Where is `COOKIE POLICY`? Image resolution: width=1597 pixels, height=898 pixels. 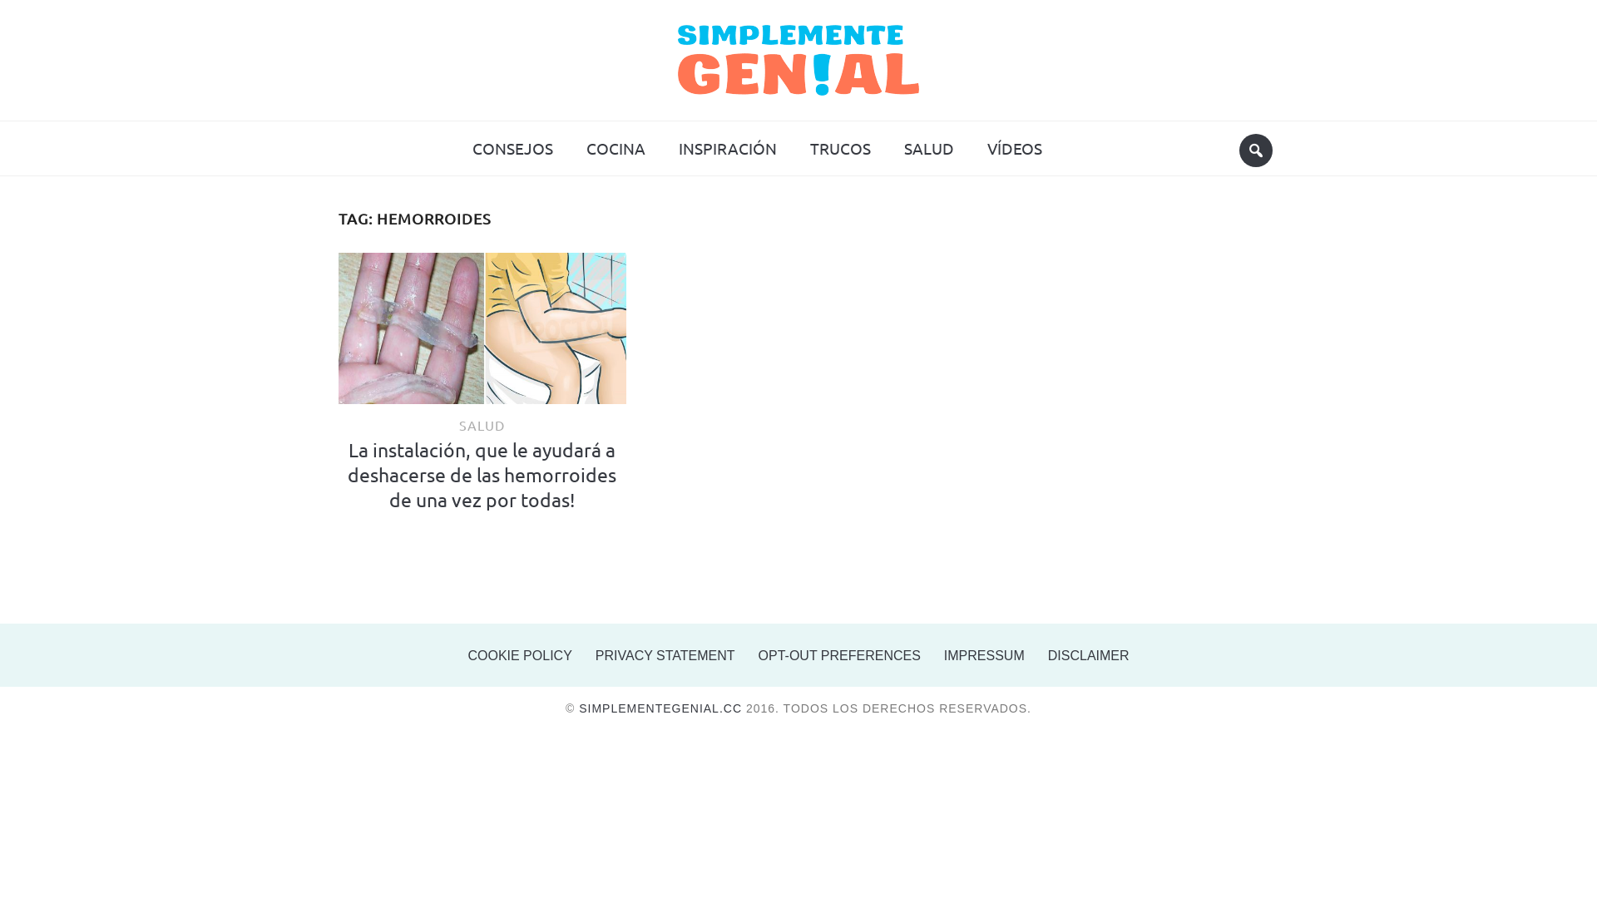
COOKIE POLICY is located at coordinates (519, 655).